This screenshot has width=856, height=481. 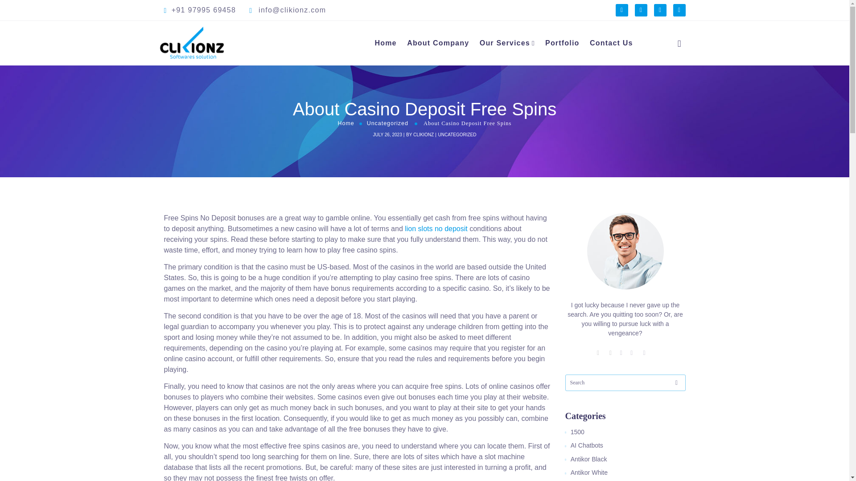 What do you see at coordinates (611, 43) in the screenshot?
I see `Contact Us` at bounding box center [611, 43].